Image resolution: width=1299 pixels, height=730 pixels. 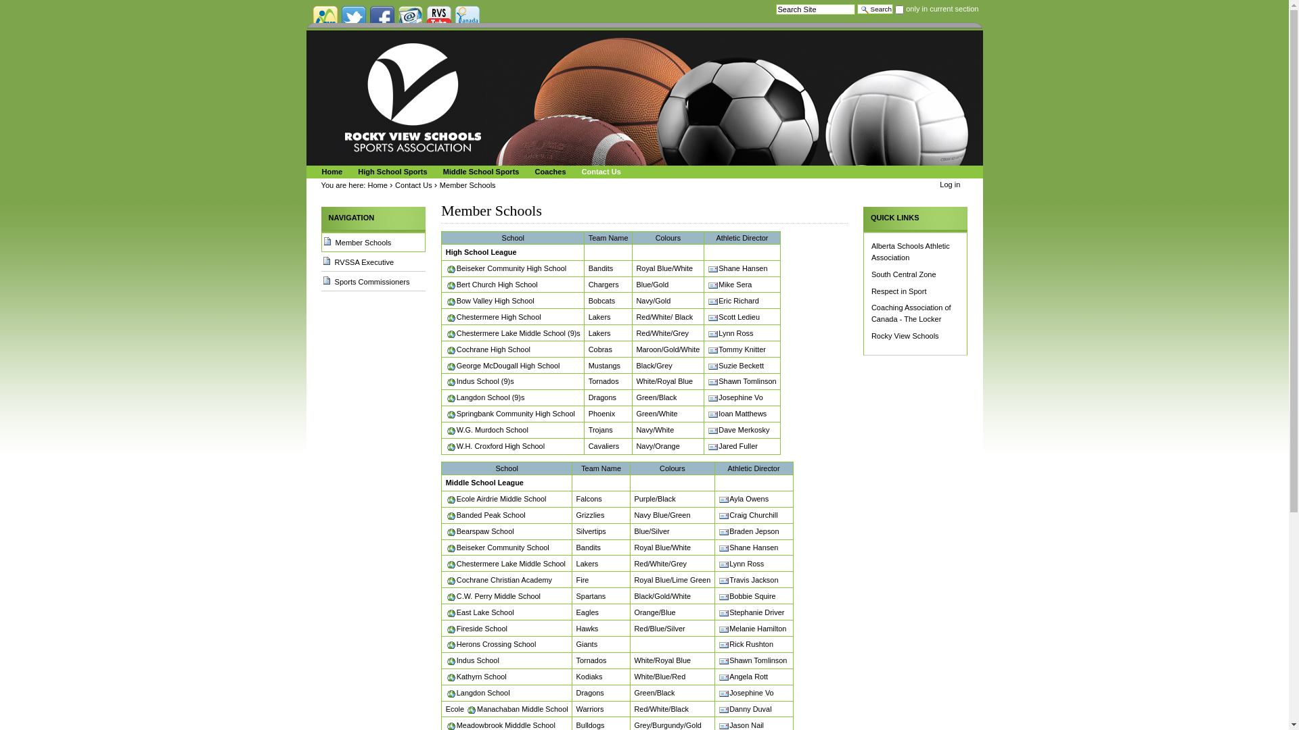 What do you see at coordinates (875, 9) in the screenshot?
I see `Search` at bounding box center [875, 9].